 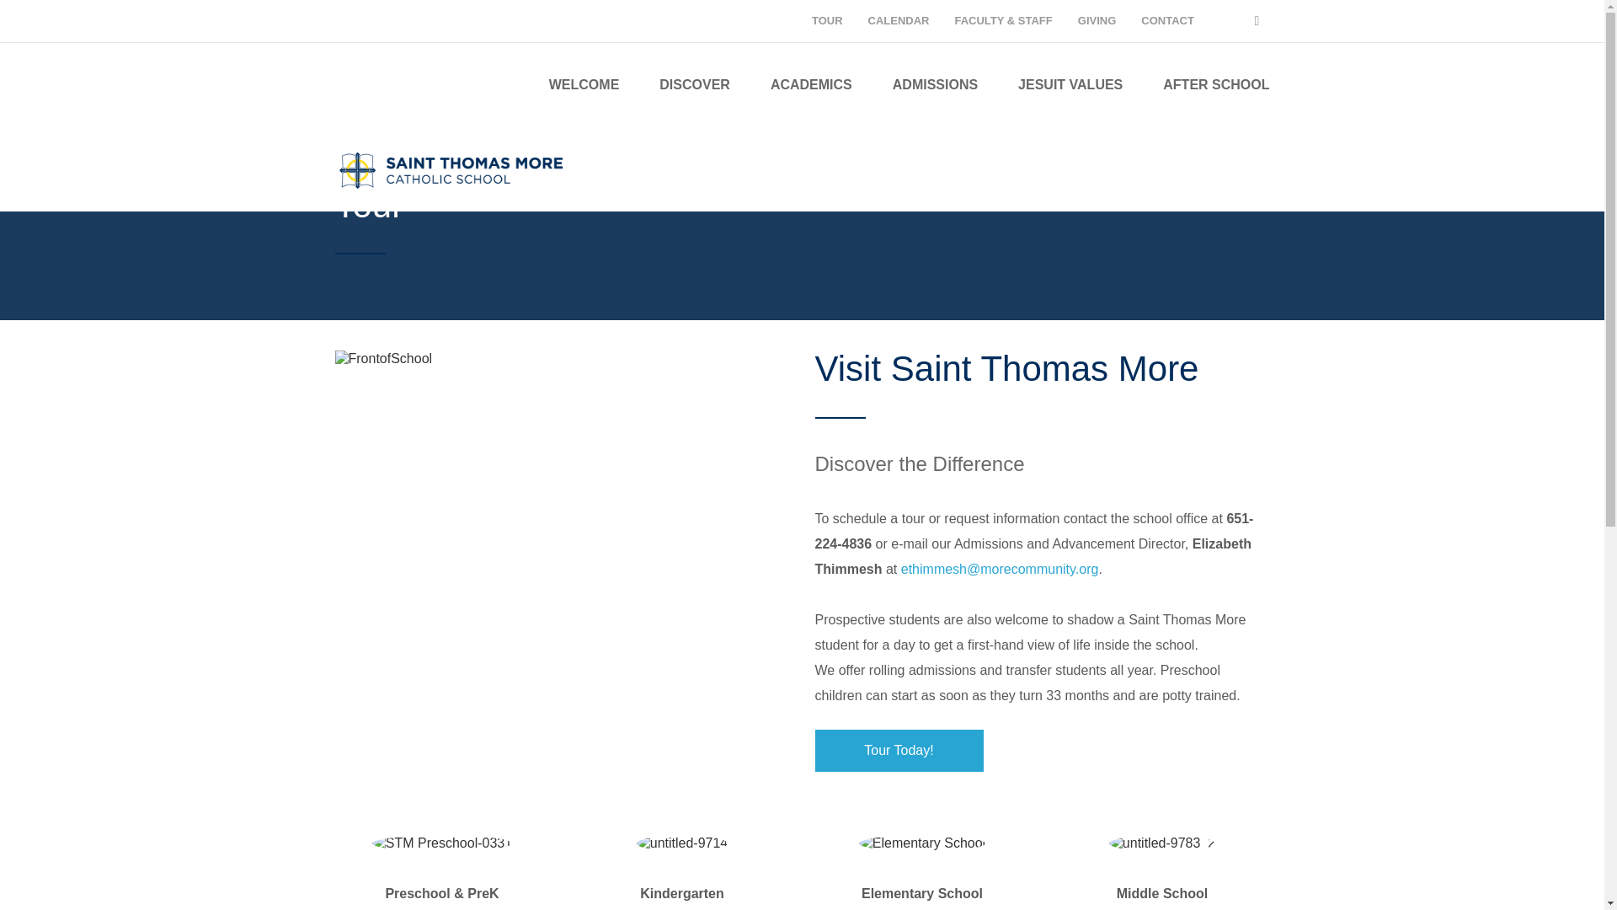 I want to click on STM Preschool-0331, so click(x=441, y=843).